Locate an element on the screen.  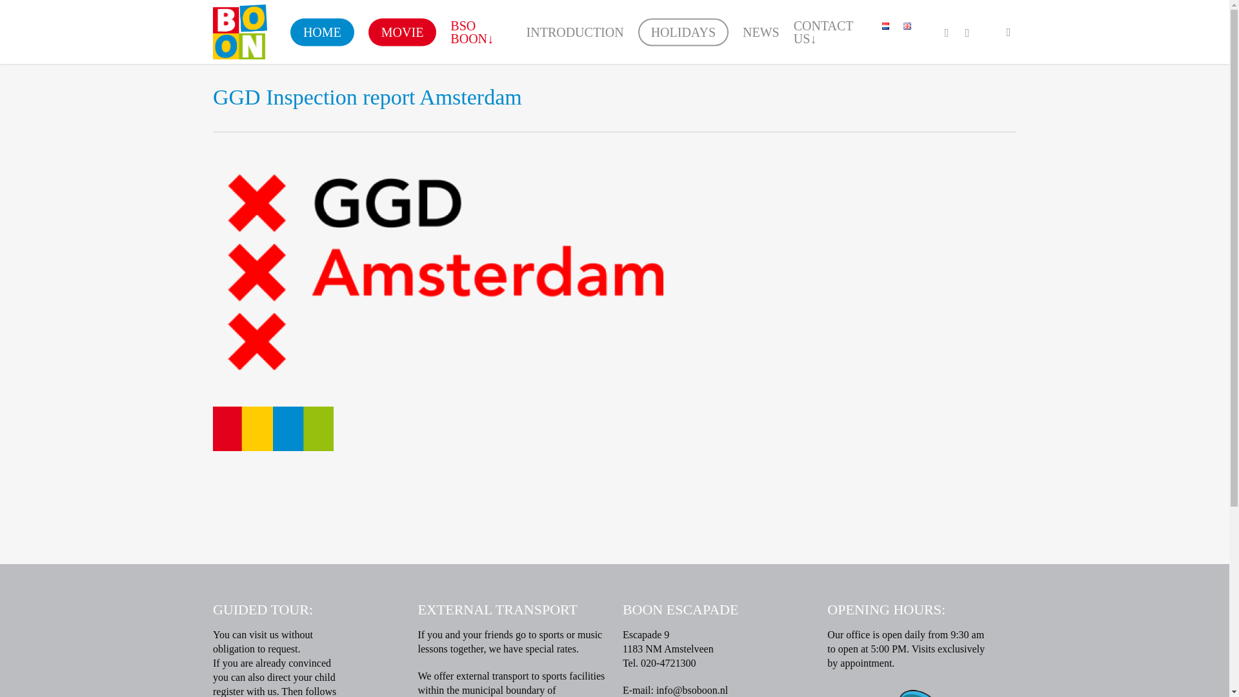
FACEBOOK is located at coordinates (946, 31).